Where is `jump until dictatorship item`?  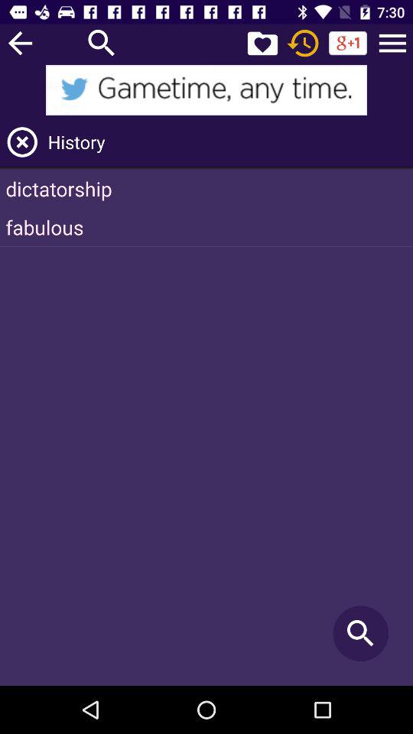 jump until dictatorship item is located at coordinates (206, 188).